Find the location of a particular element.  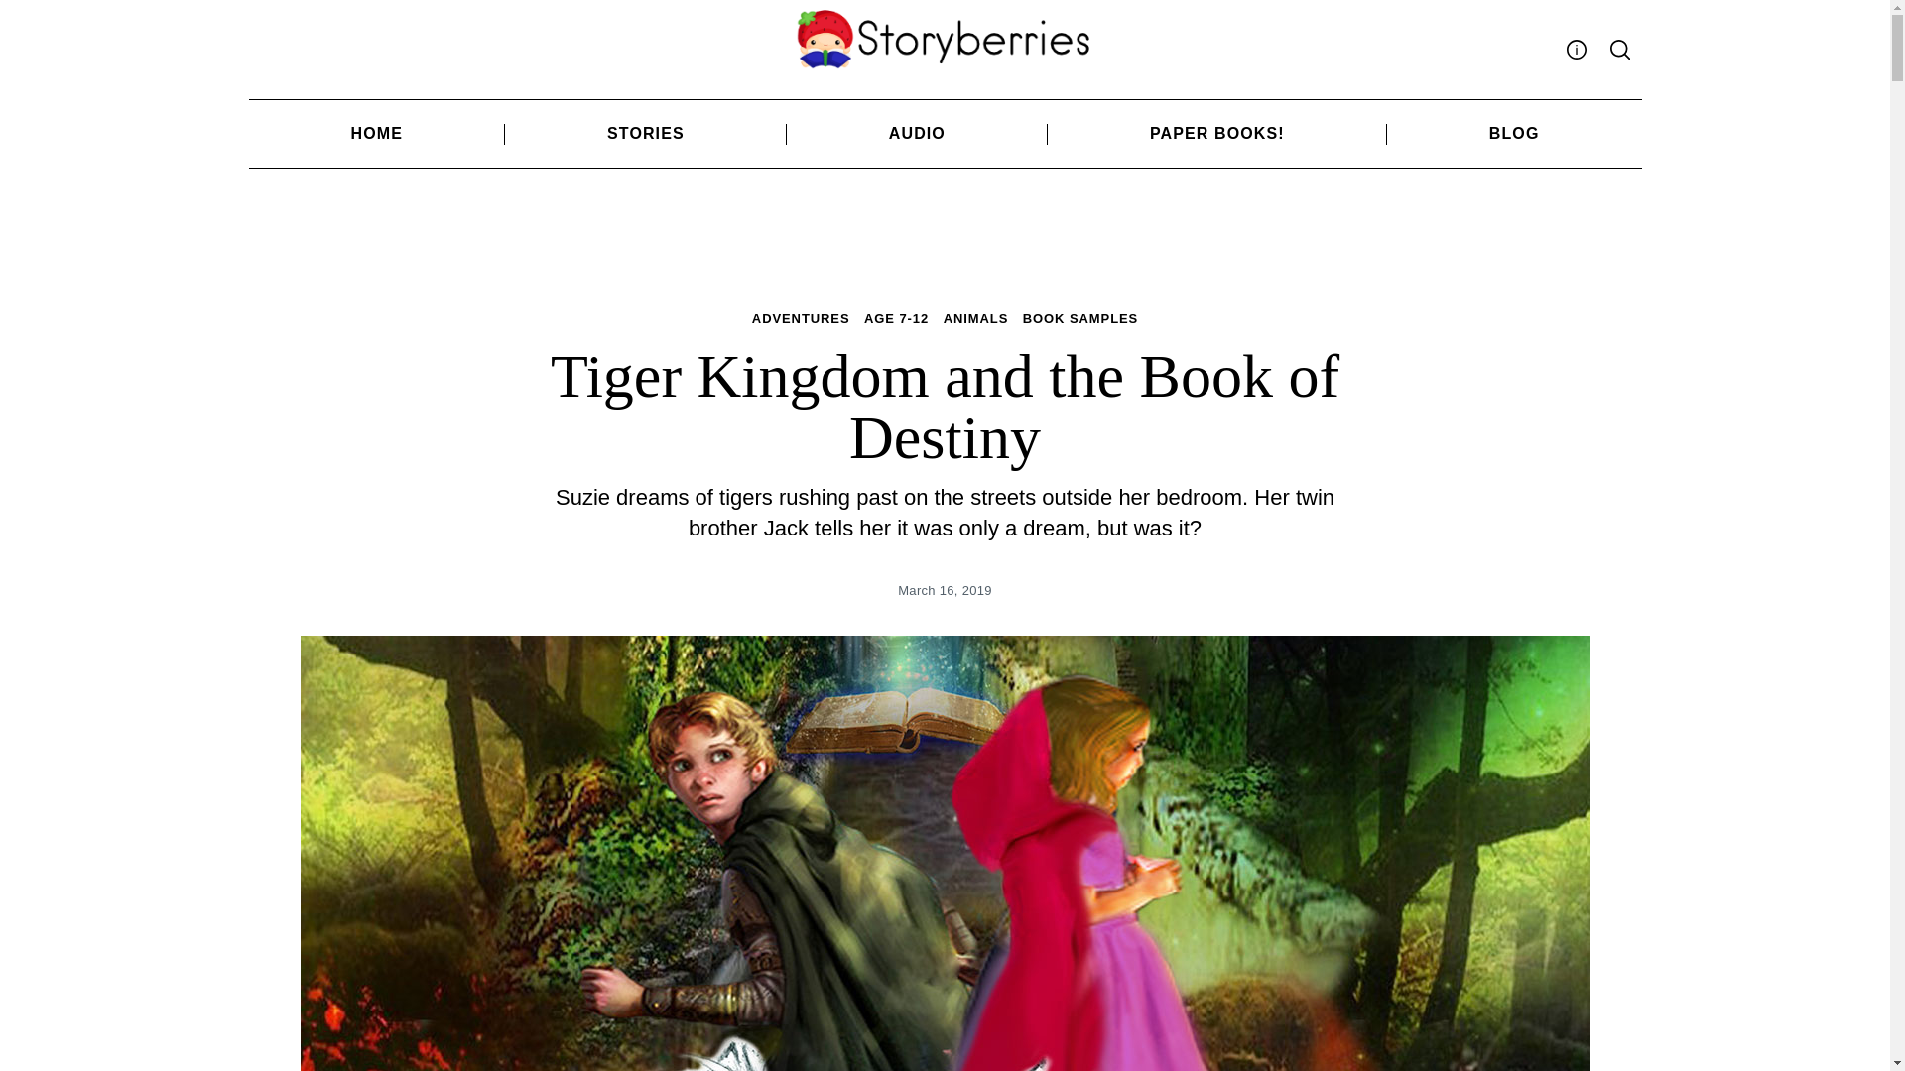

PAPER BOOKS! is located at coordinates (1216, 133).